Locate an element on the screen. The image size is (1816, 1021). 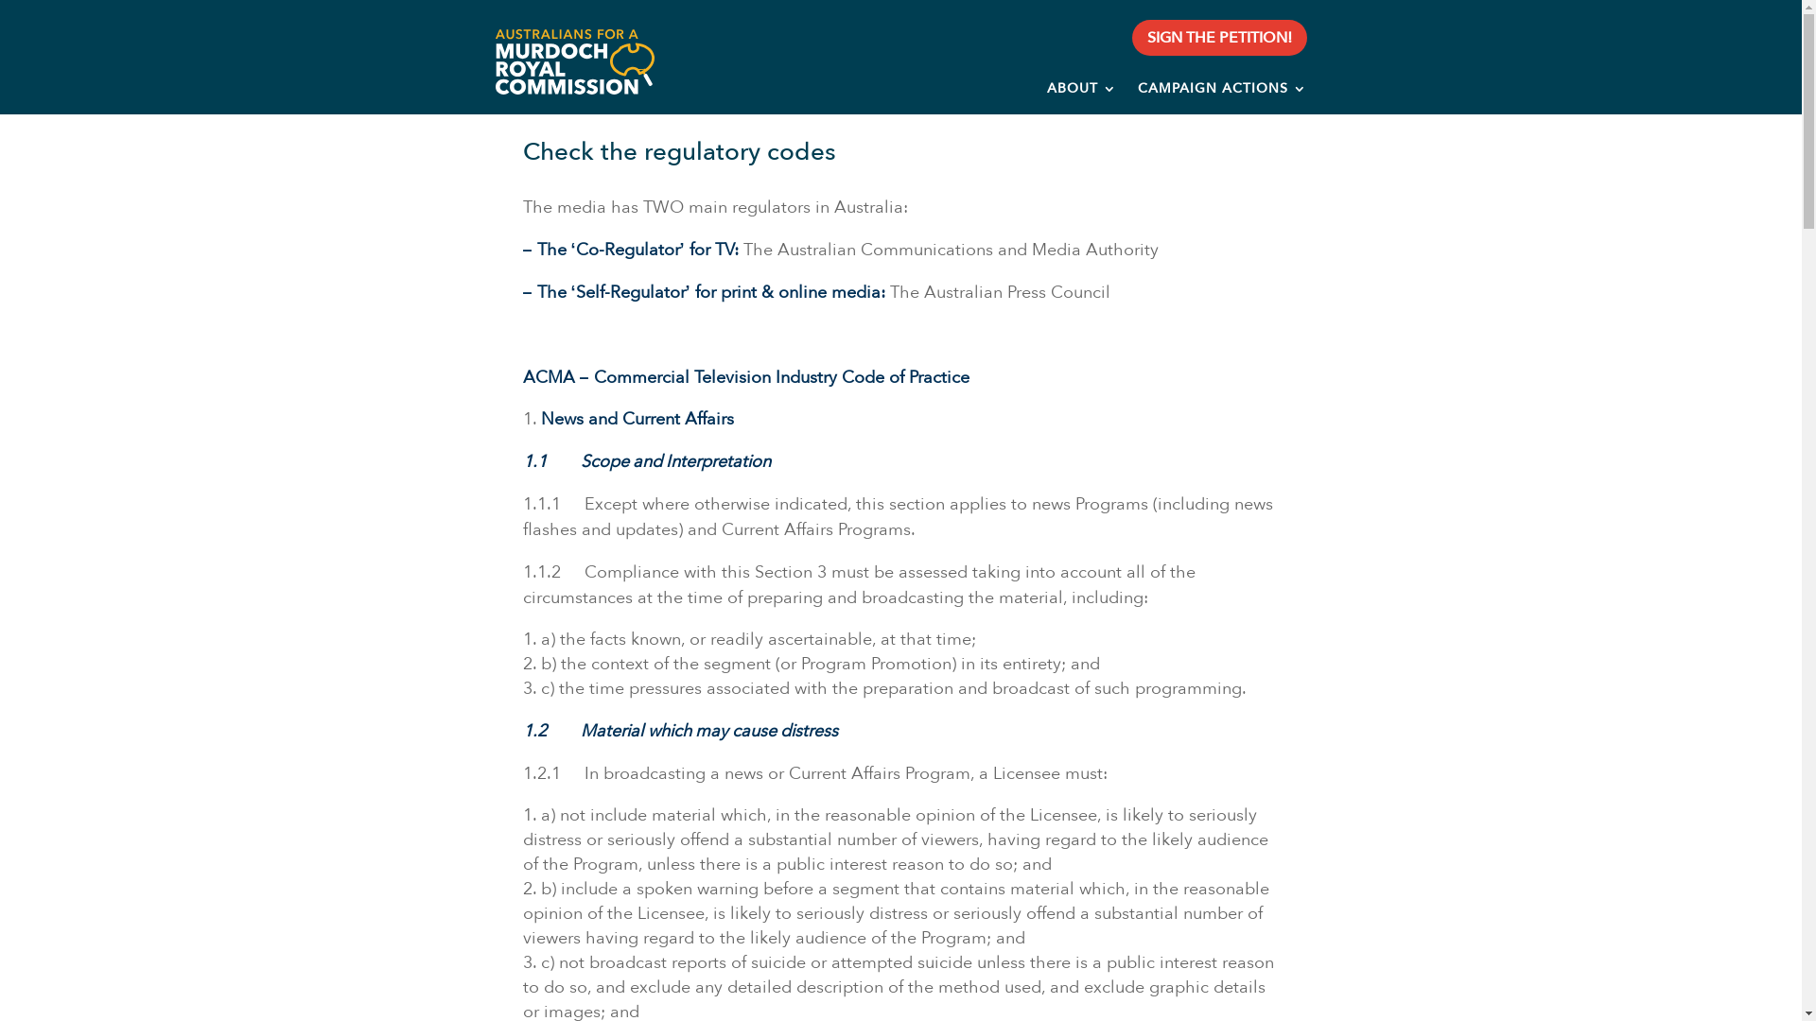
CAMPAIGN ACTIONS is located at coordinates (1222, 93).